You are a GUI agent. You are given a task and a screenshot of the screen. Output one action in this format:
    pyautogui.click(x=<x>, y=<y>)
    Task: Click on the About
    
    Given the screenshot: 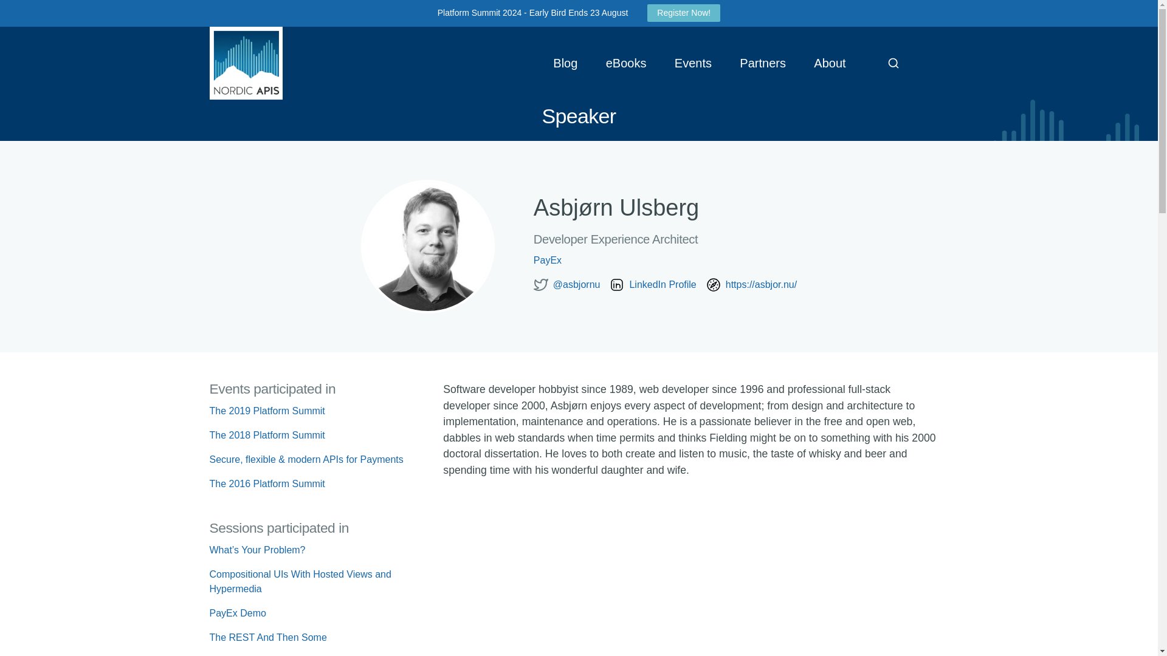 What is the action you would take?
    pyautogui.click(x=830, y=63)
    